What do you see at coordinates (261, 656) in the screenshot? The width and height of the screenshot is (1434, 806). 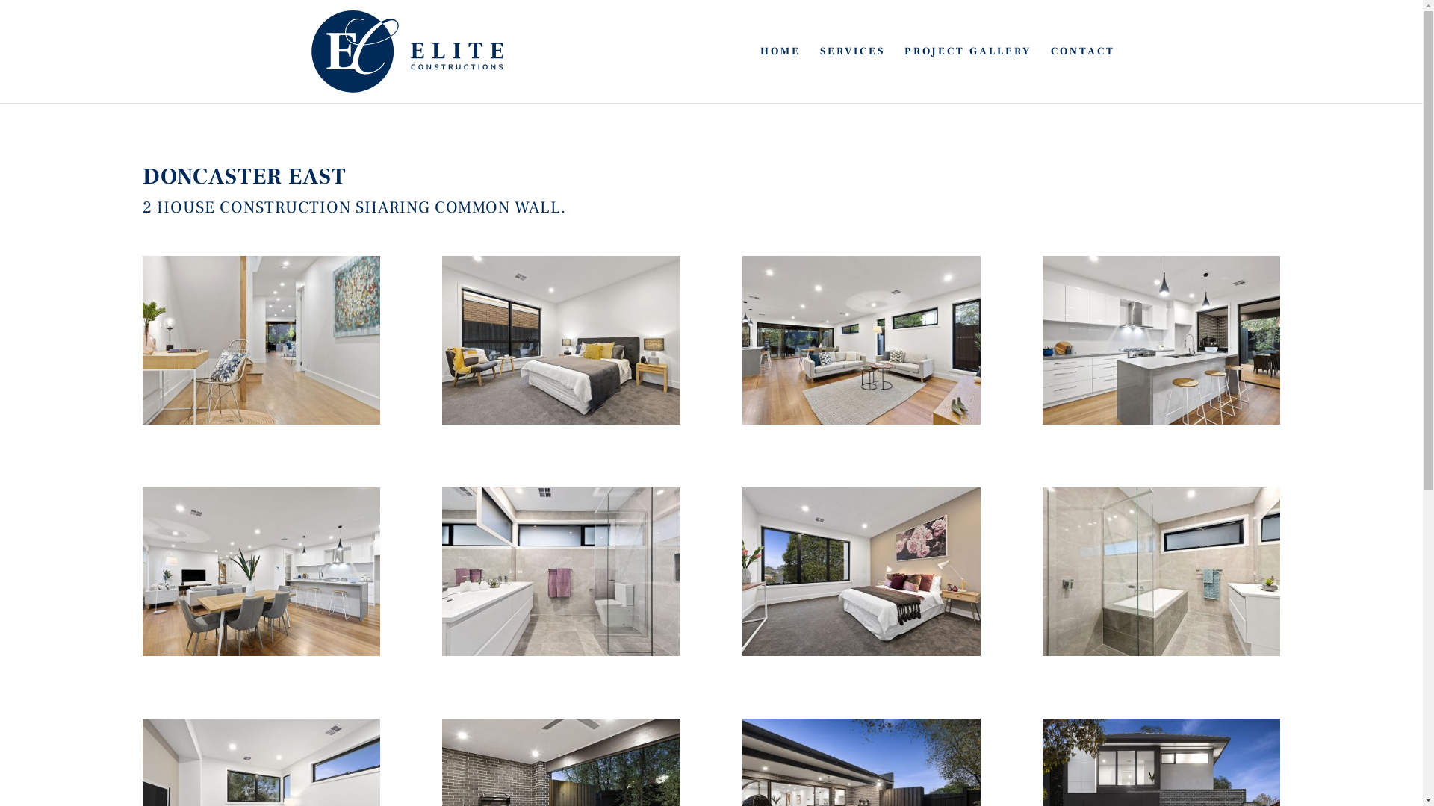 I see `PhilipAve_5` at bounding box center [261, 656].